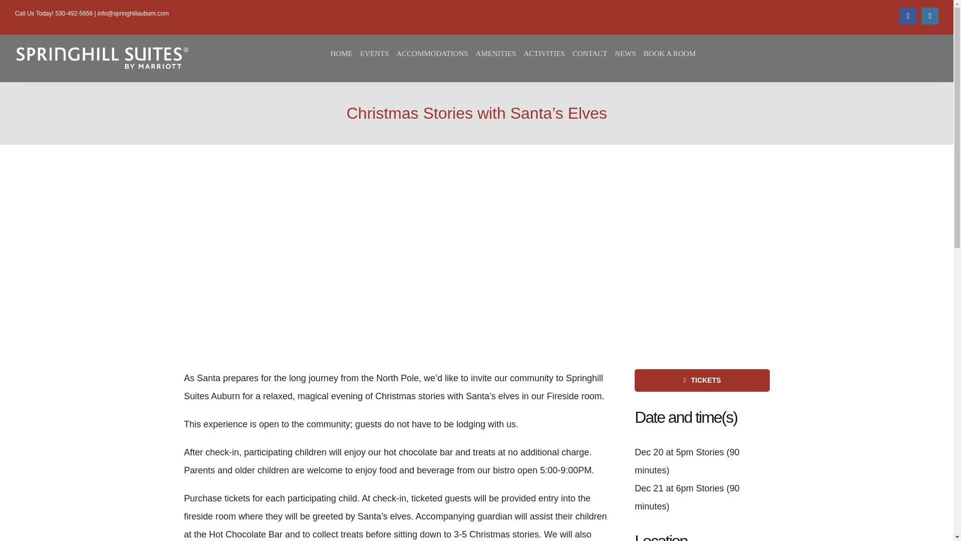 The height and width of the screenshot is (541, 961). What do you see at coordinates (435, 53) in the screenshot?
I see `accommodations` at bounding box center [435, 53].